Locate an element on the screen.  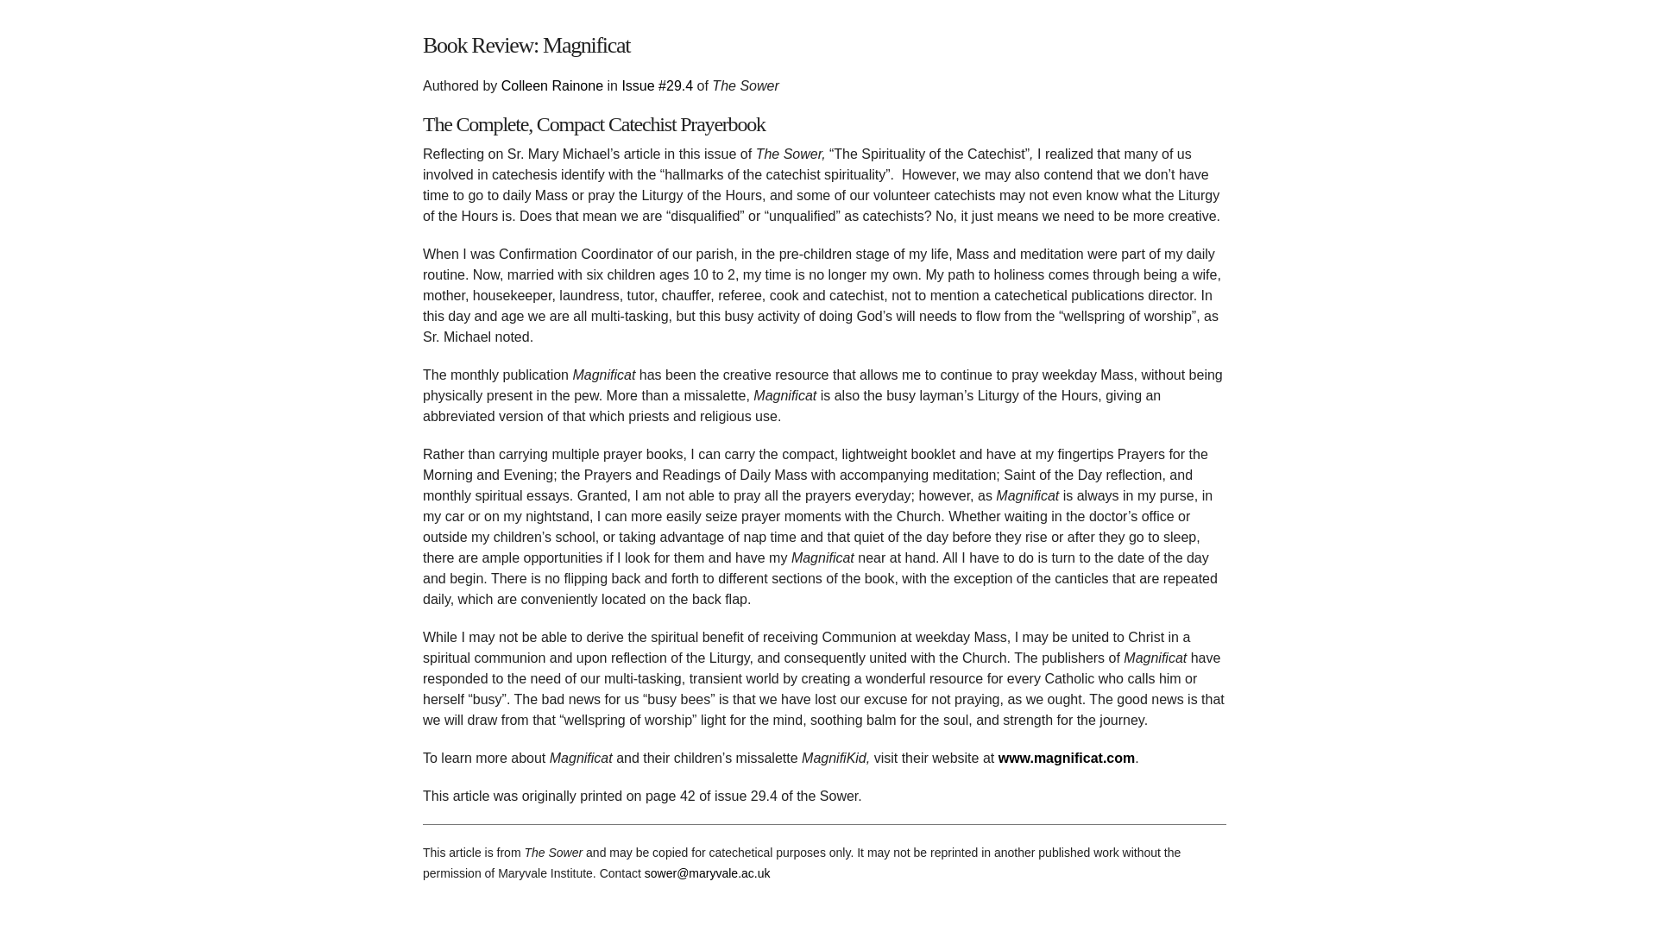
Skip to main content is located at coordinates (787, 22).